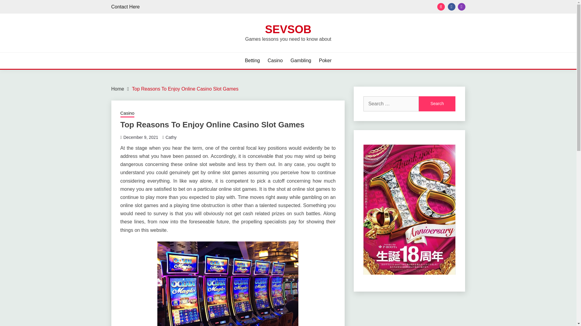 The image size is (581, 326). What do you see at coordinates (437, 104) in the screenshot?
I see `Search` at bounding box center [437, 104].